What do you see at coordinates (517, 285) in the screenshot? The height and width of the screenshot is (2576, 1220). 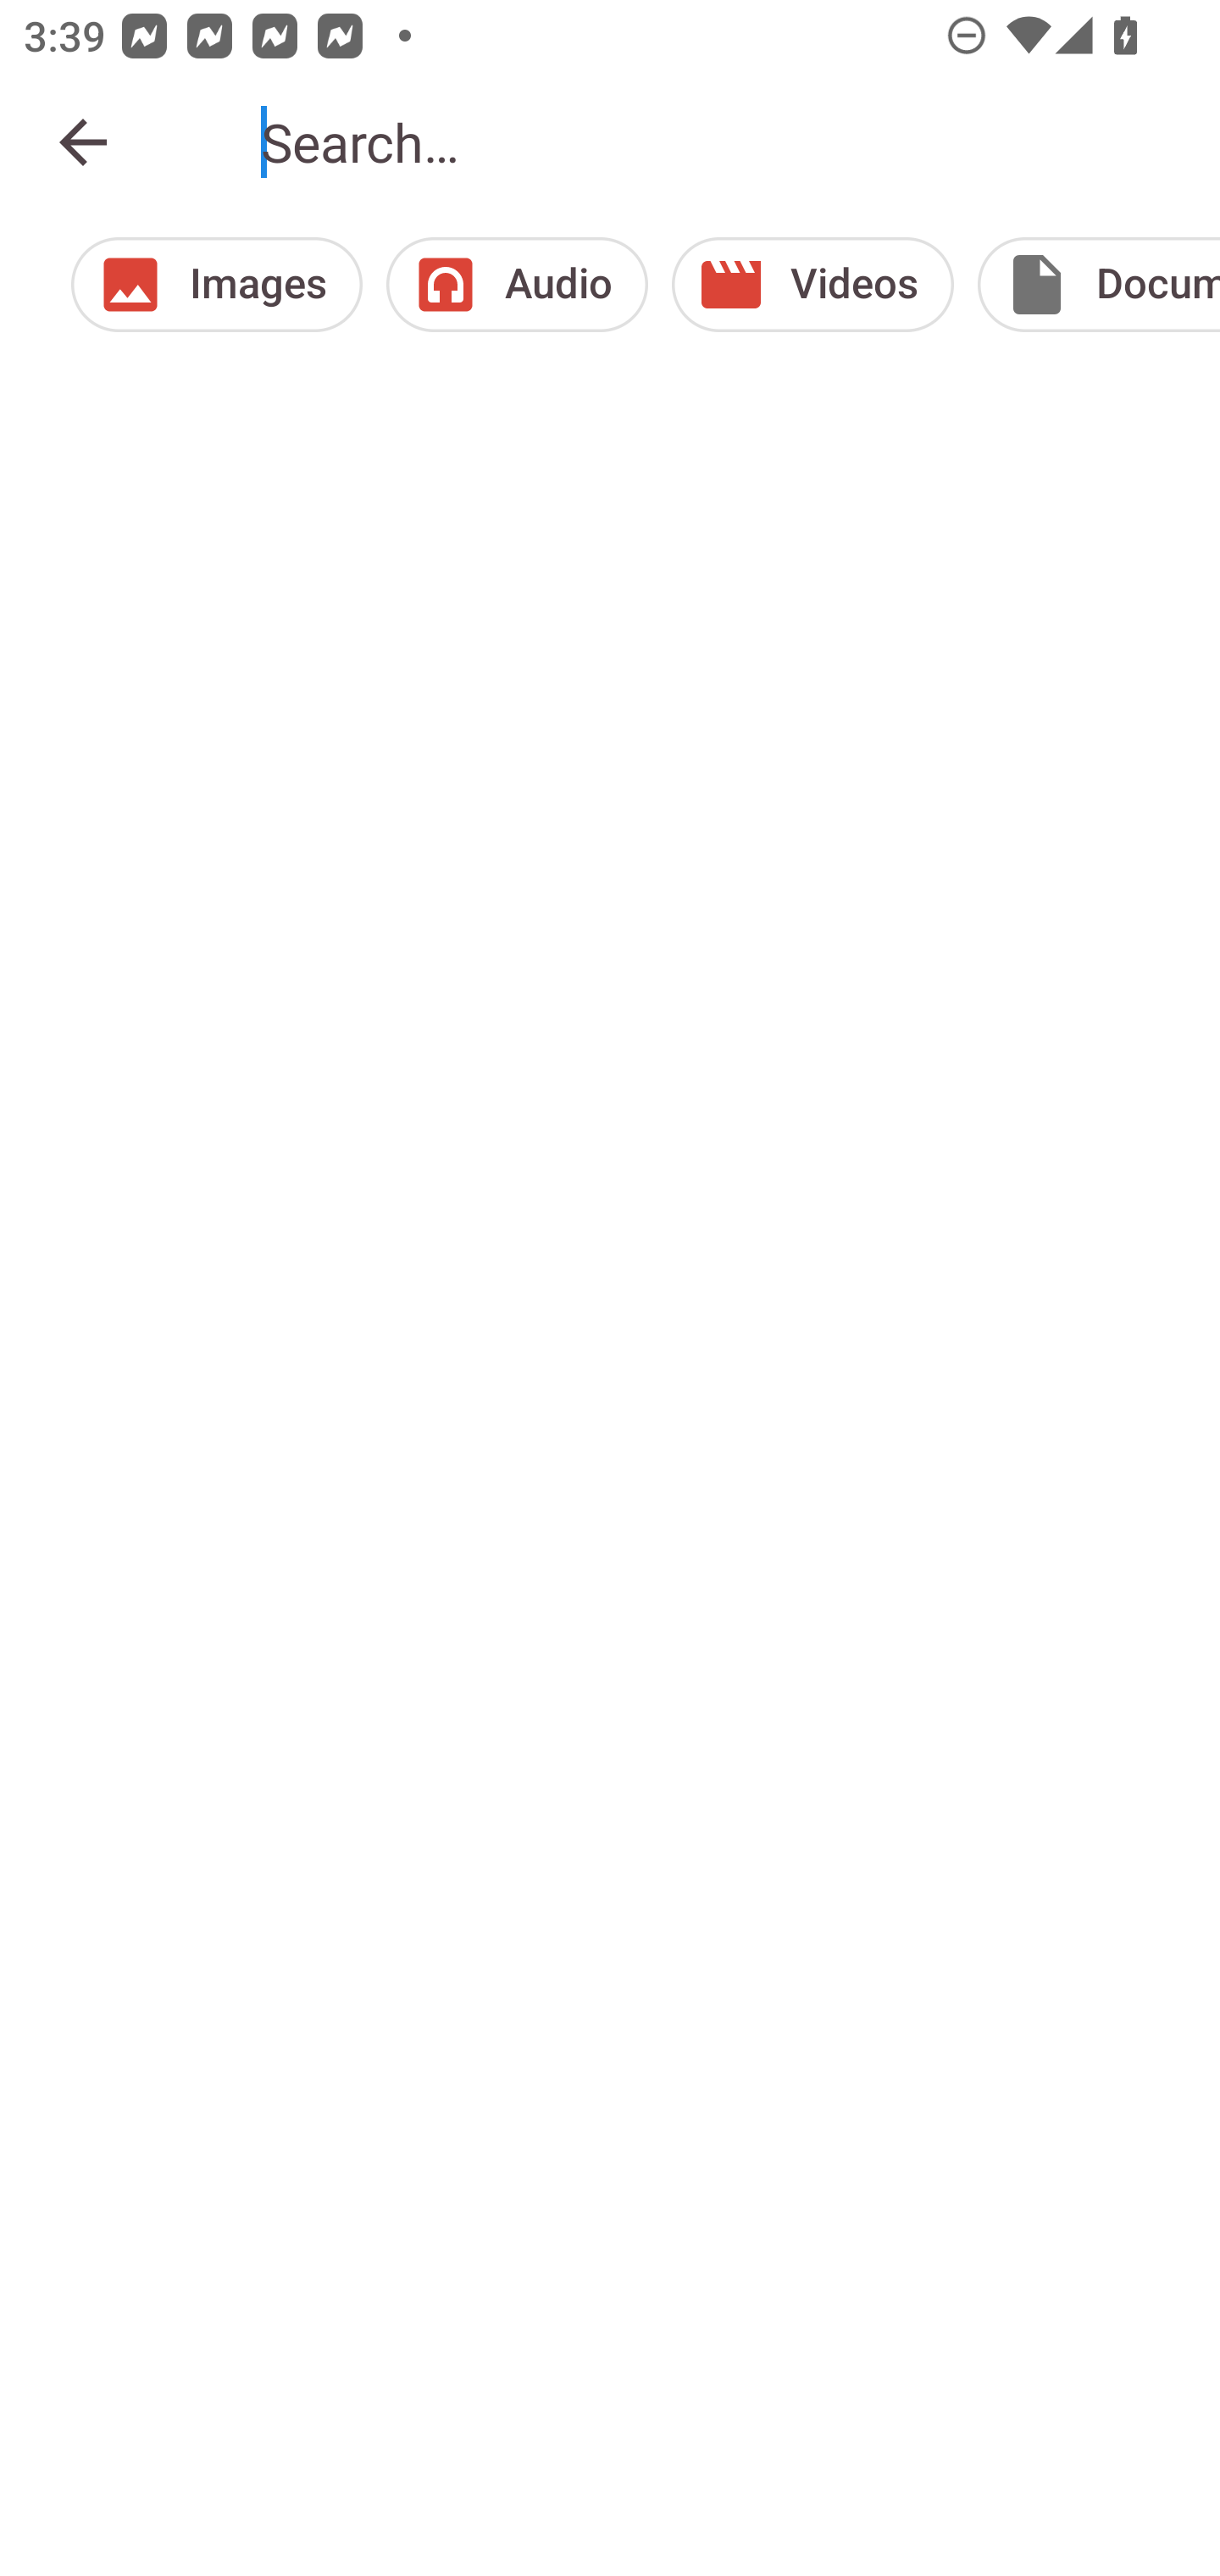 I see `Audio` at bounding box center [517, 285].